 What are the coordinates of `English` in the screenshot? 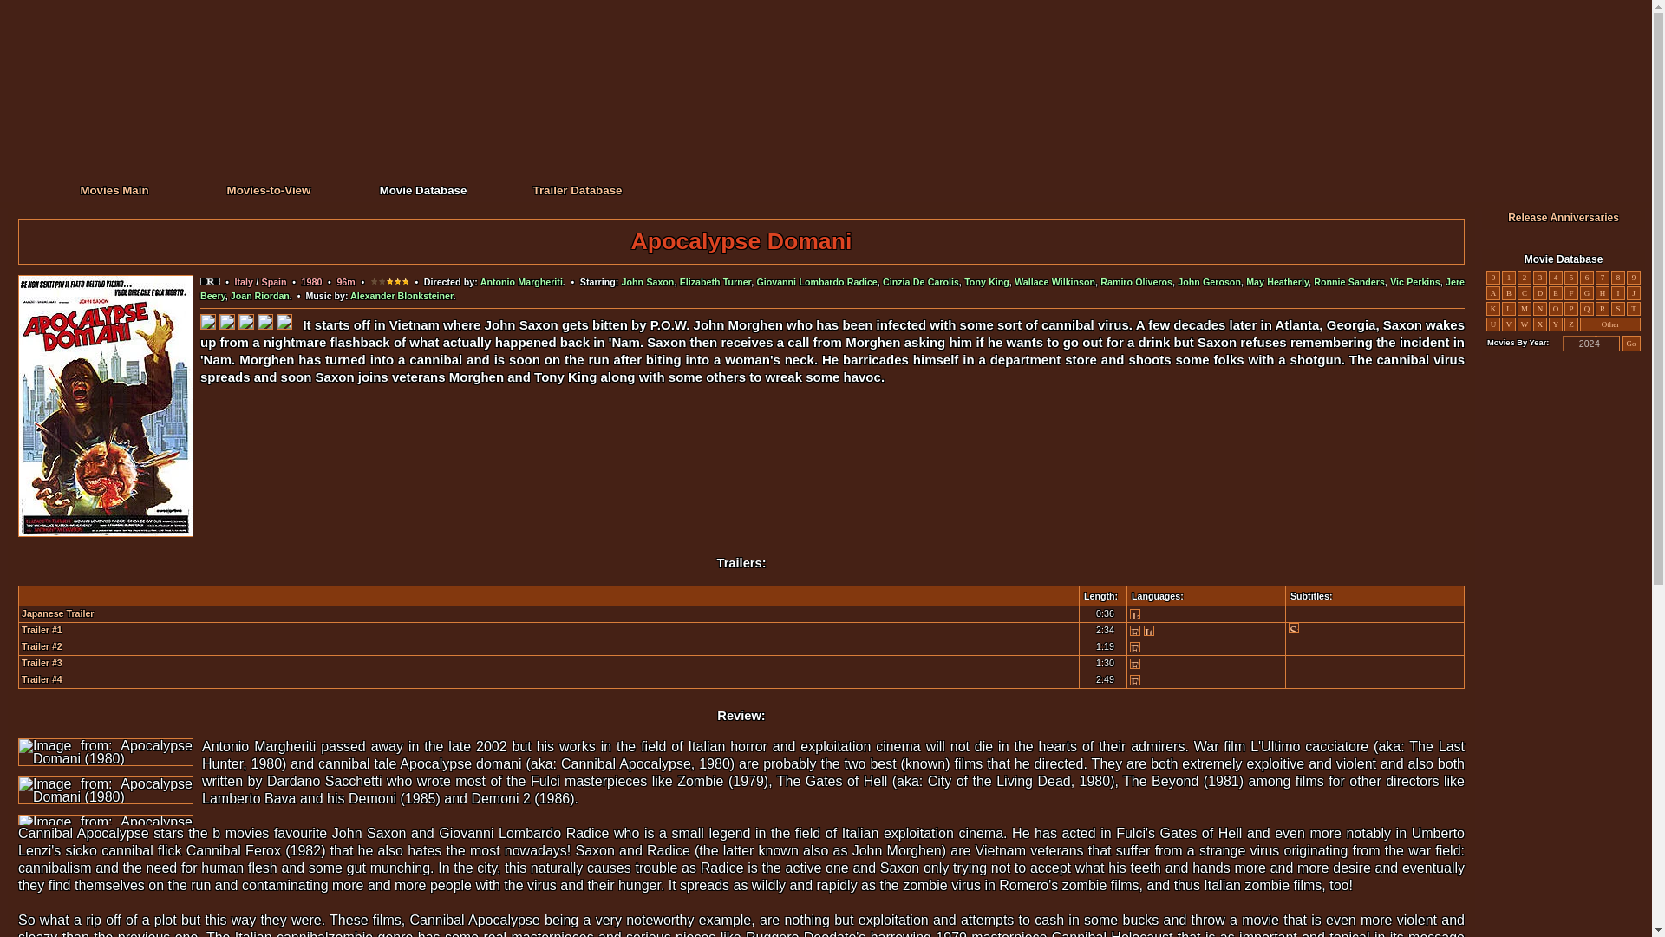 It's located at (1135, 664).